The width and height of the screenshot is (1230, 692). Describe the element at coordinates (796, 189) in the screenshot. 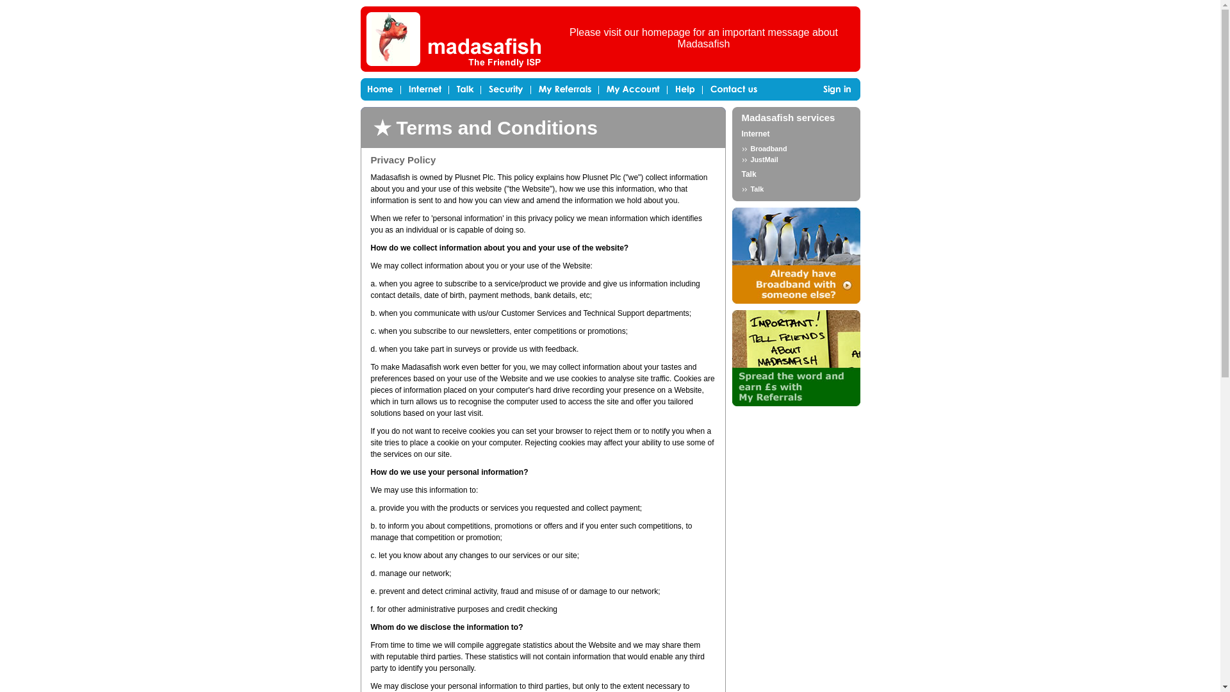

I see `Talk` at that location.